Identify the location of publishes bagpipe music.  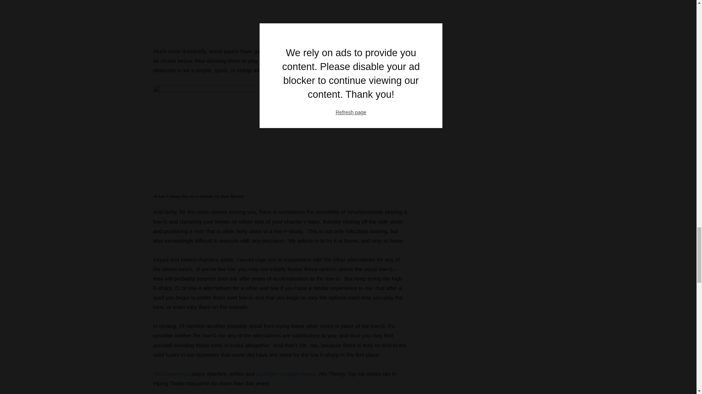
(286, 374).